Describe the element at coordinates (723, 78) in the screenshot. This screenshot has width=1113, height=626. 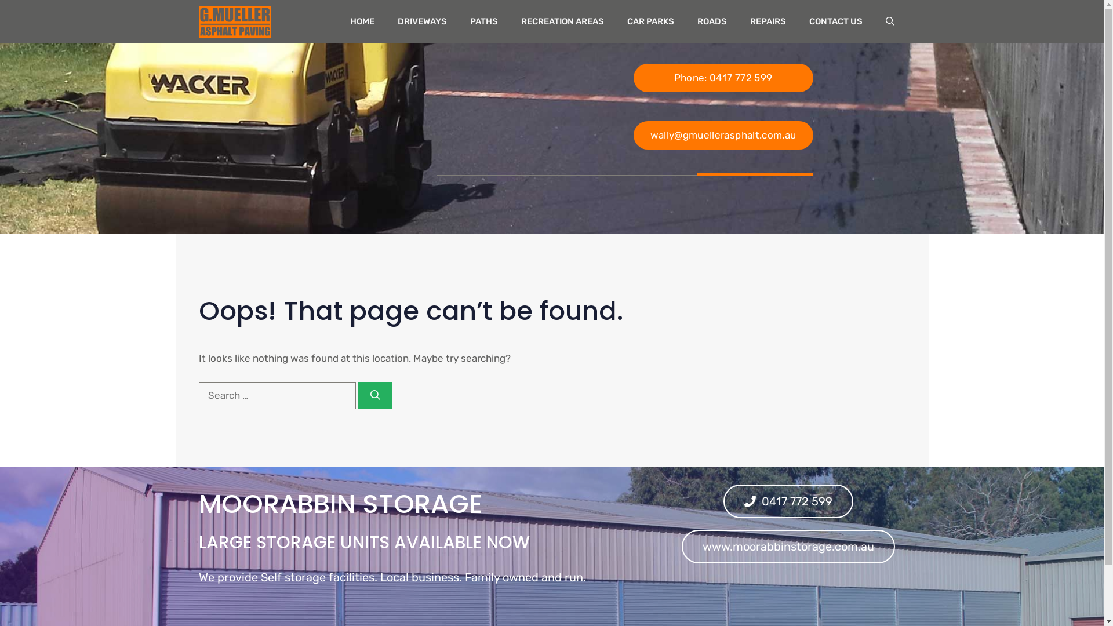
I see `Phone: 0417 772 599` at that location.